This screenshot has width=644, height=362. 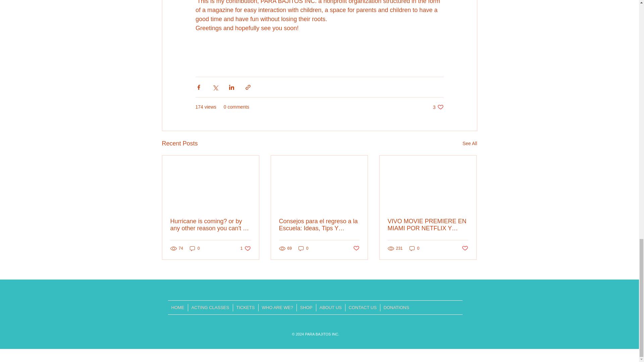 What do you see at coordinates (470, 143) in the screenshot?
I see `See All` at bounding box center [470, 143].